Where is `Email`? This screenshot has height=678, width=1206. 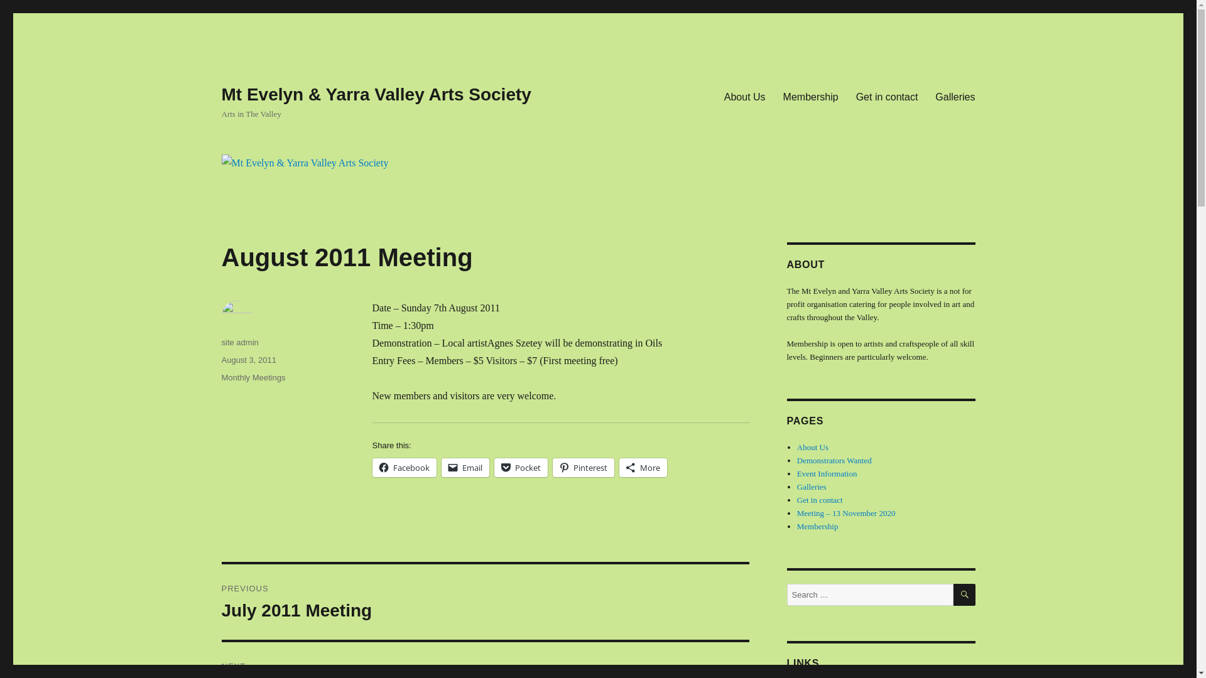
Email is located at coordinates (465, 468).